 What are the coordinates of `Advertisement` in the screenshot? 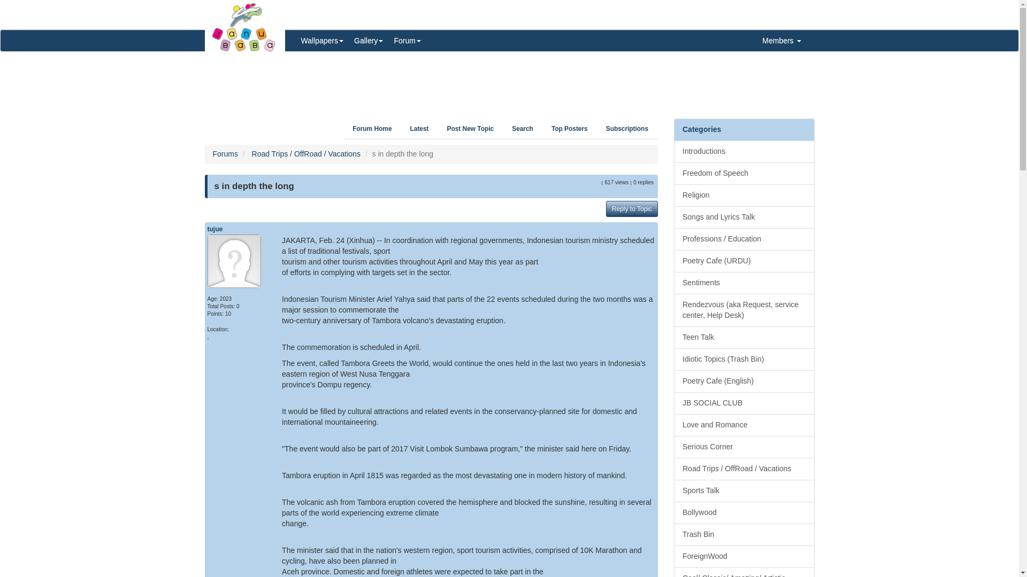 It's located at (509, 81).